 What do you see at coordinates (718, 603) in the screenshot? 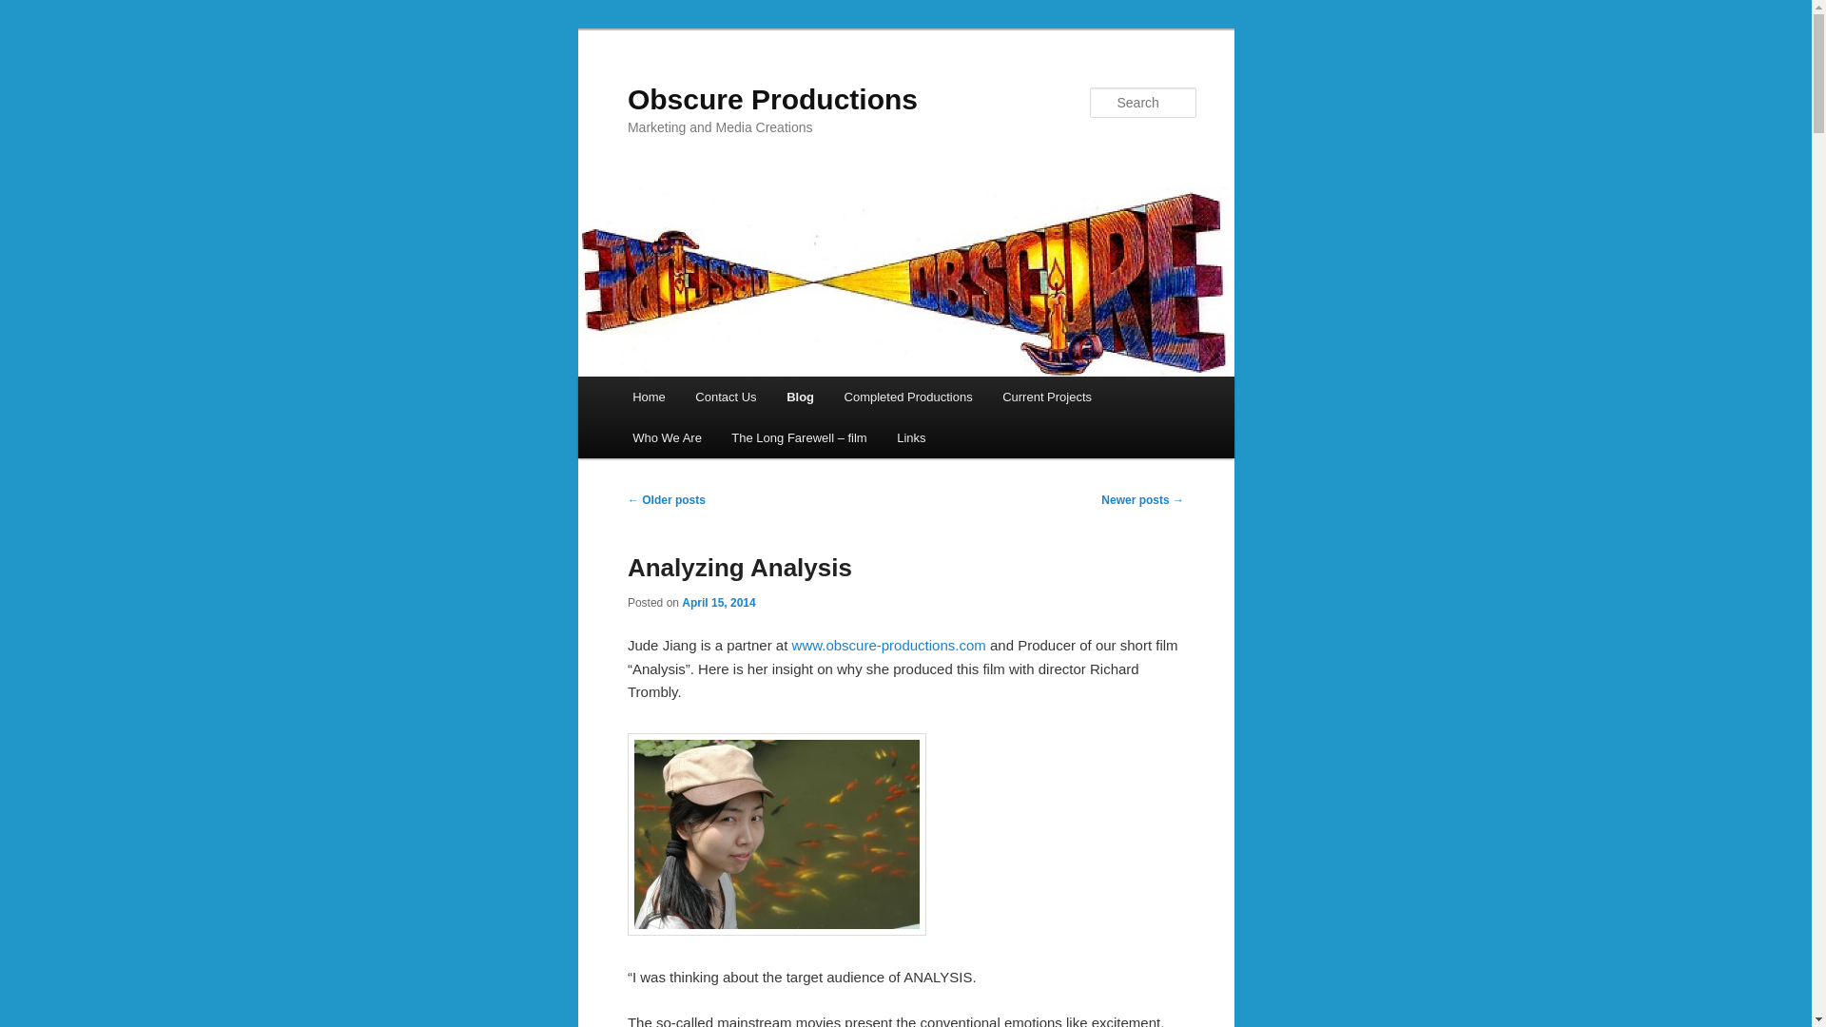
I see `April 15, 2014` at bounding box center [718, 603].